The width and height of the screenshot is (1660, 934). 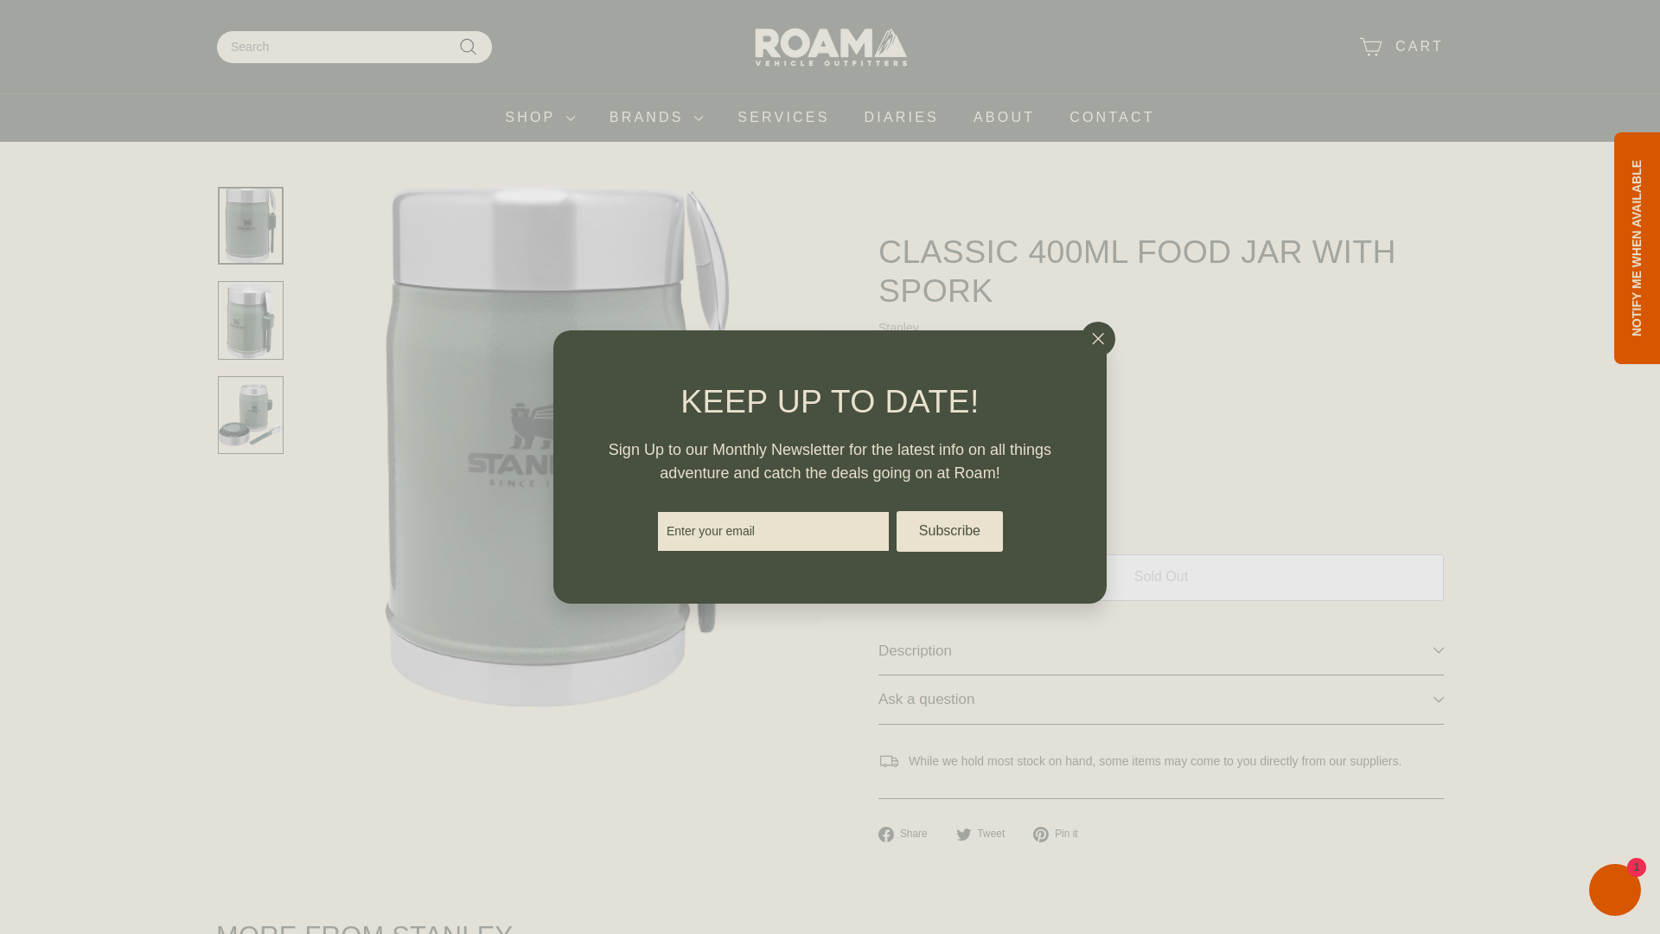 What do you see at coordinates (1401, 47) in the screenshot?
I see `CART` at bounding box center [1401, 47].